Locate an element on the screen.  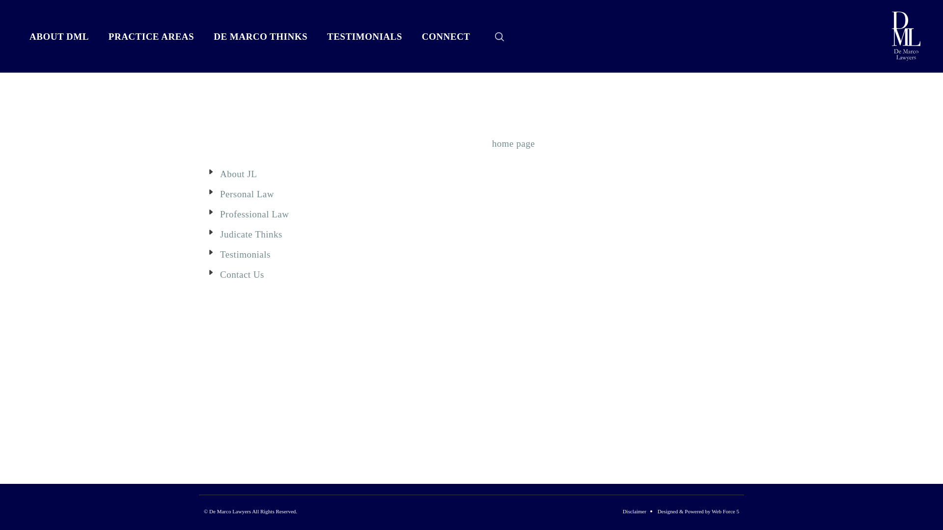
Disclaimer is located at coordinates (635, 511).